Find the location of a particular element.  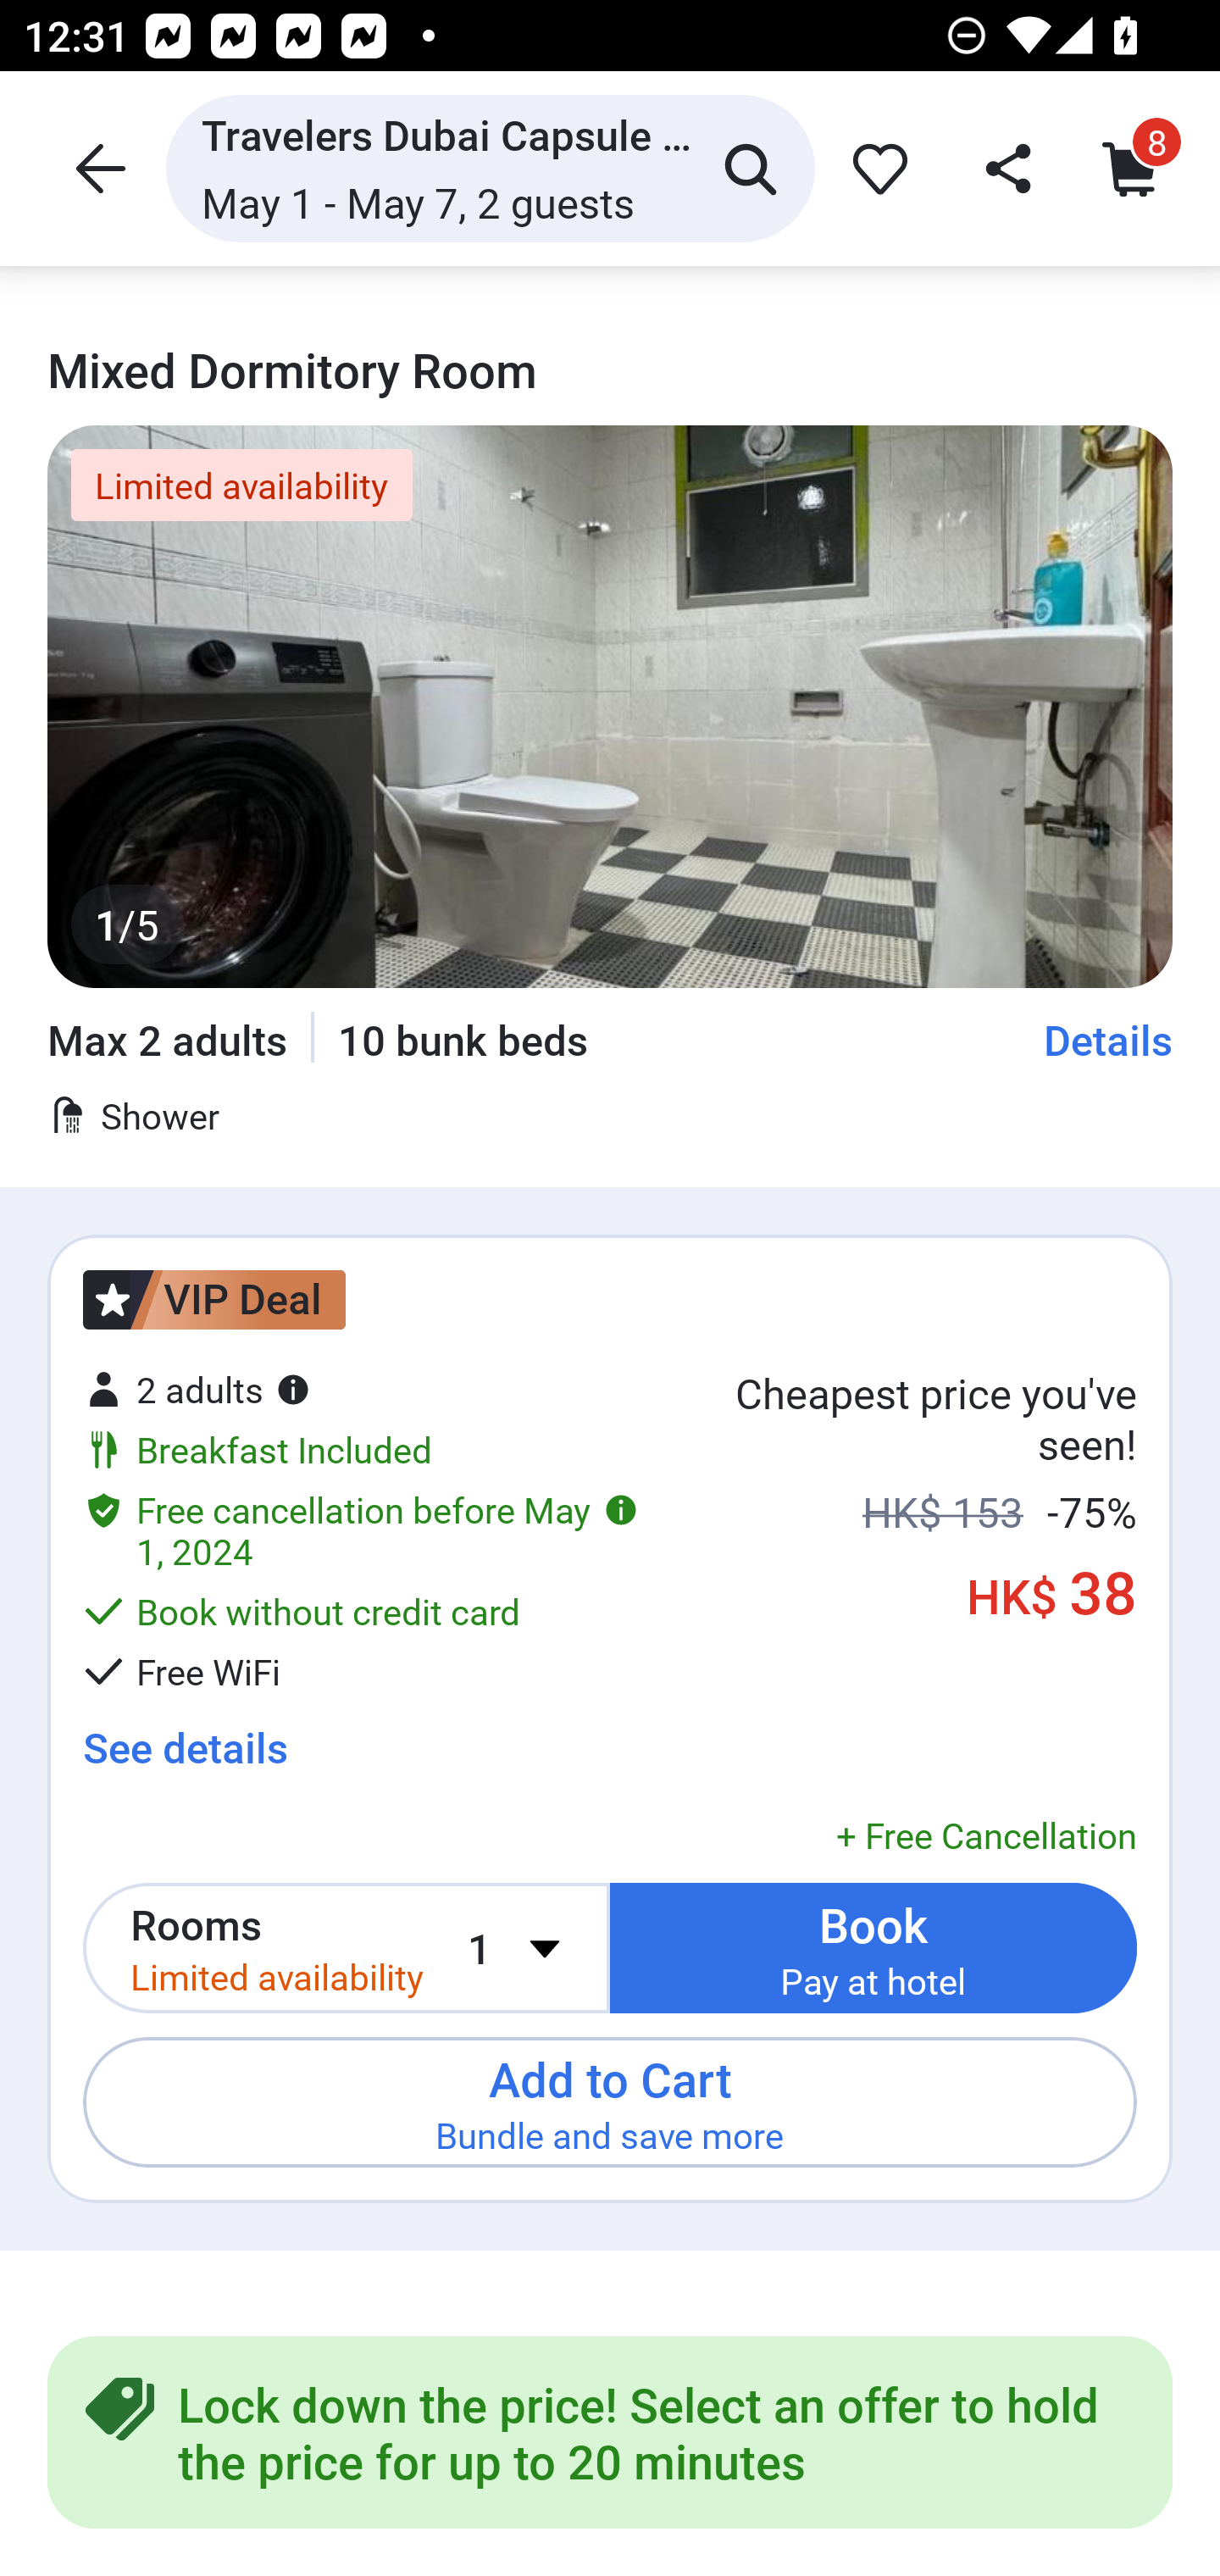

Cart icon cart_item_count 8 is located at coordinates (1130, 168).